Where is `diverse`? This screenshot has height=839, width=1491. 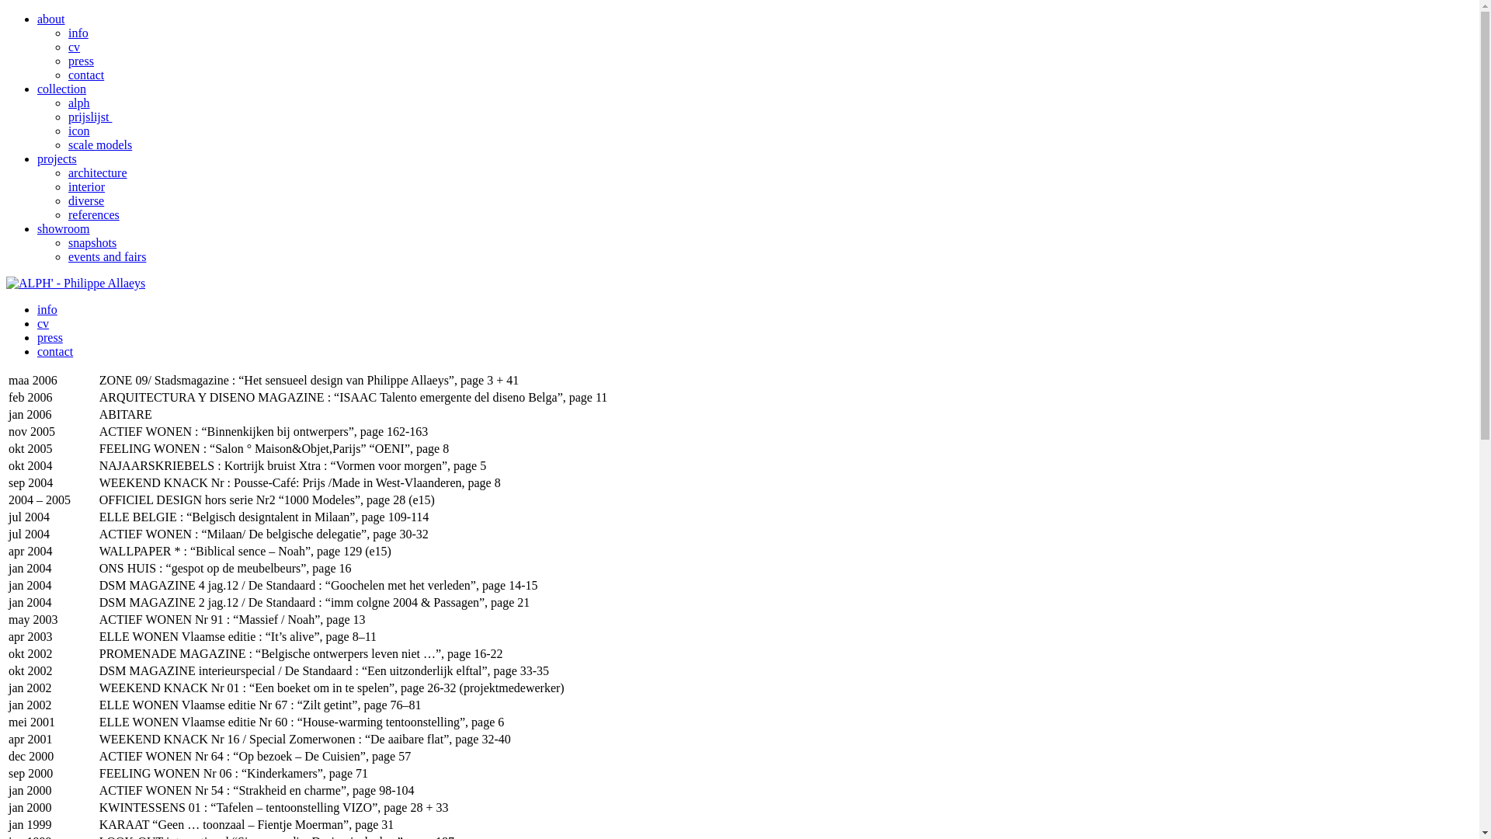
diverse is located at coordinates (86, 200).